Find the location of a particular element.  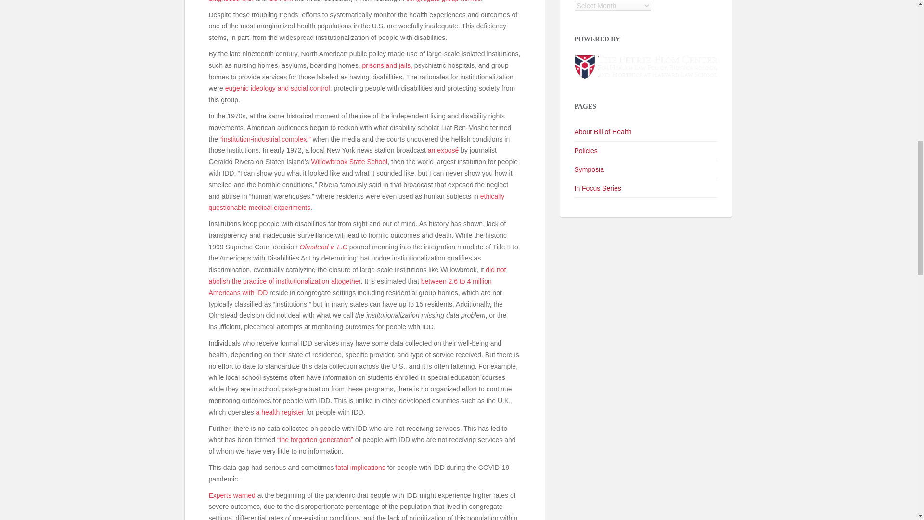

Experts warned is located at coordinates (232, 495).